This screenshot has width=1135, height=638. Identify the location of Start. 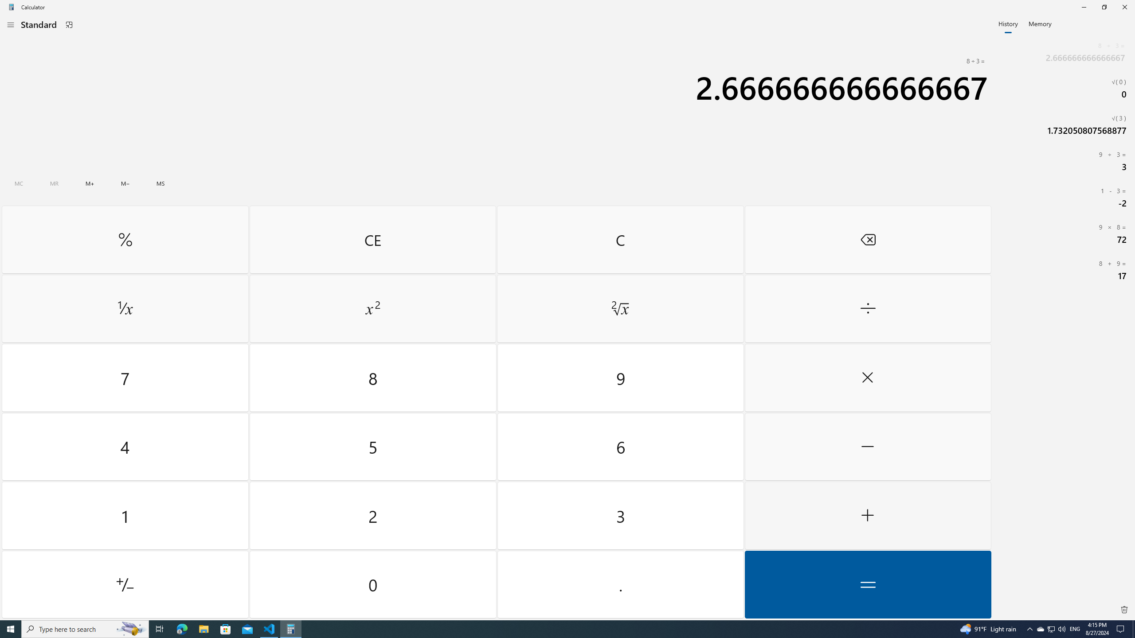
(1051, 629).